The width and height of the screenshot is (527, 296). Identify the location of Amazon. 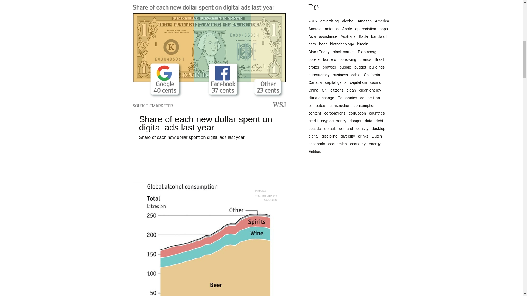
(365, 21).